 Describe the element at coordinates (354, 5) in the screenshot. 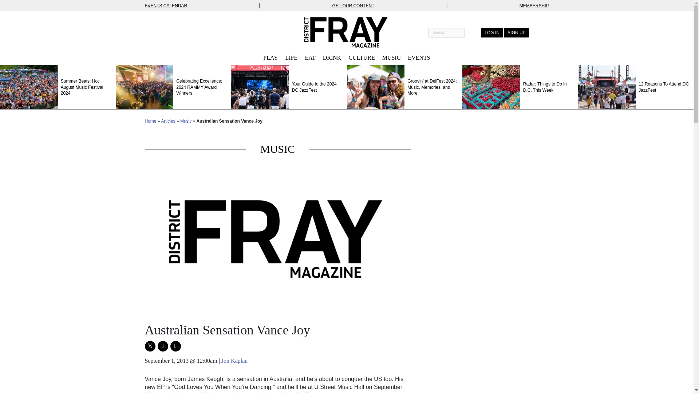

I see `GET OUR CONTENT` at that location.